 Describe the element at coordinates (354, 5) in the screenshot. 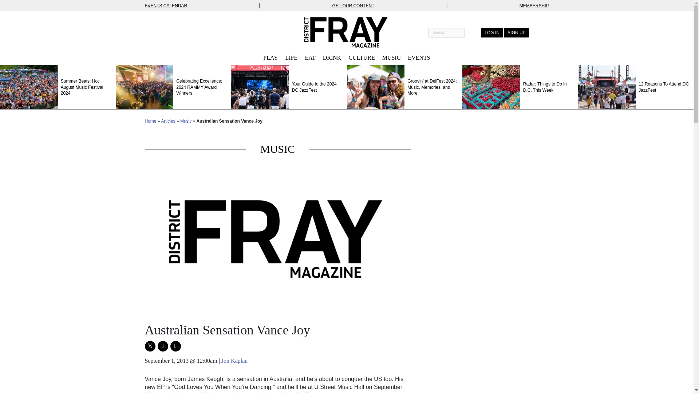

I see `GET OUR CONTENT` at that location.